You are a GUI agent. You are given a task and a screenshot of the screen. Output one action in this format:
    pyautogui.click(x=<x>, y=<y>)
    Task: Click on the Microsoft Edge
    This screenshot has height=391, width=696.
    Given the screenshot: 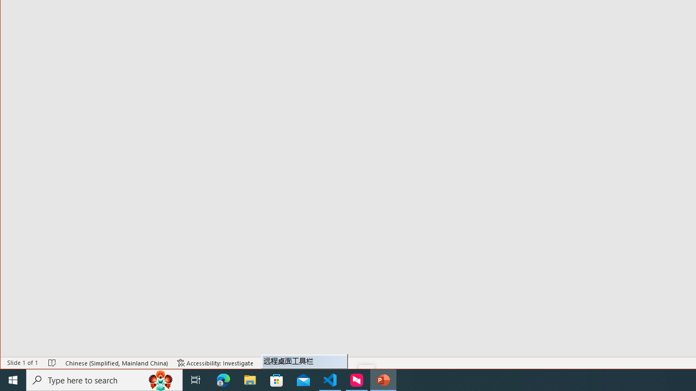 What is the action you would take?
    pyautogui.click(x=223, y=380)
    